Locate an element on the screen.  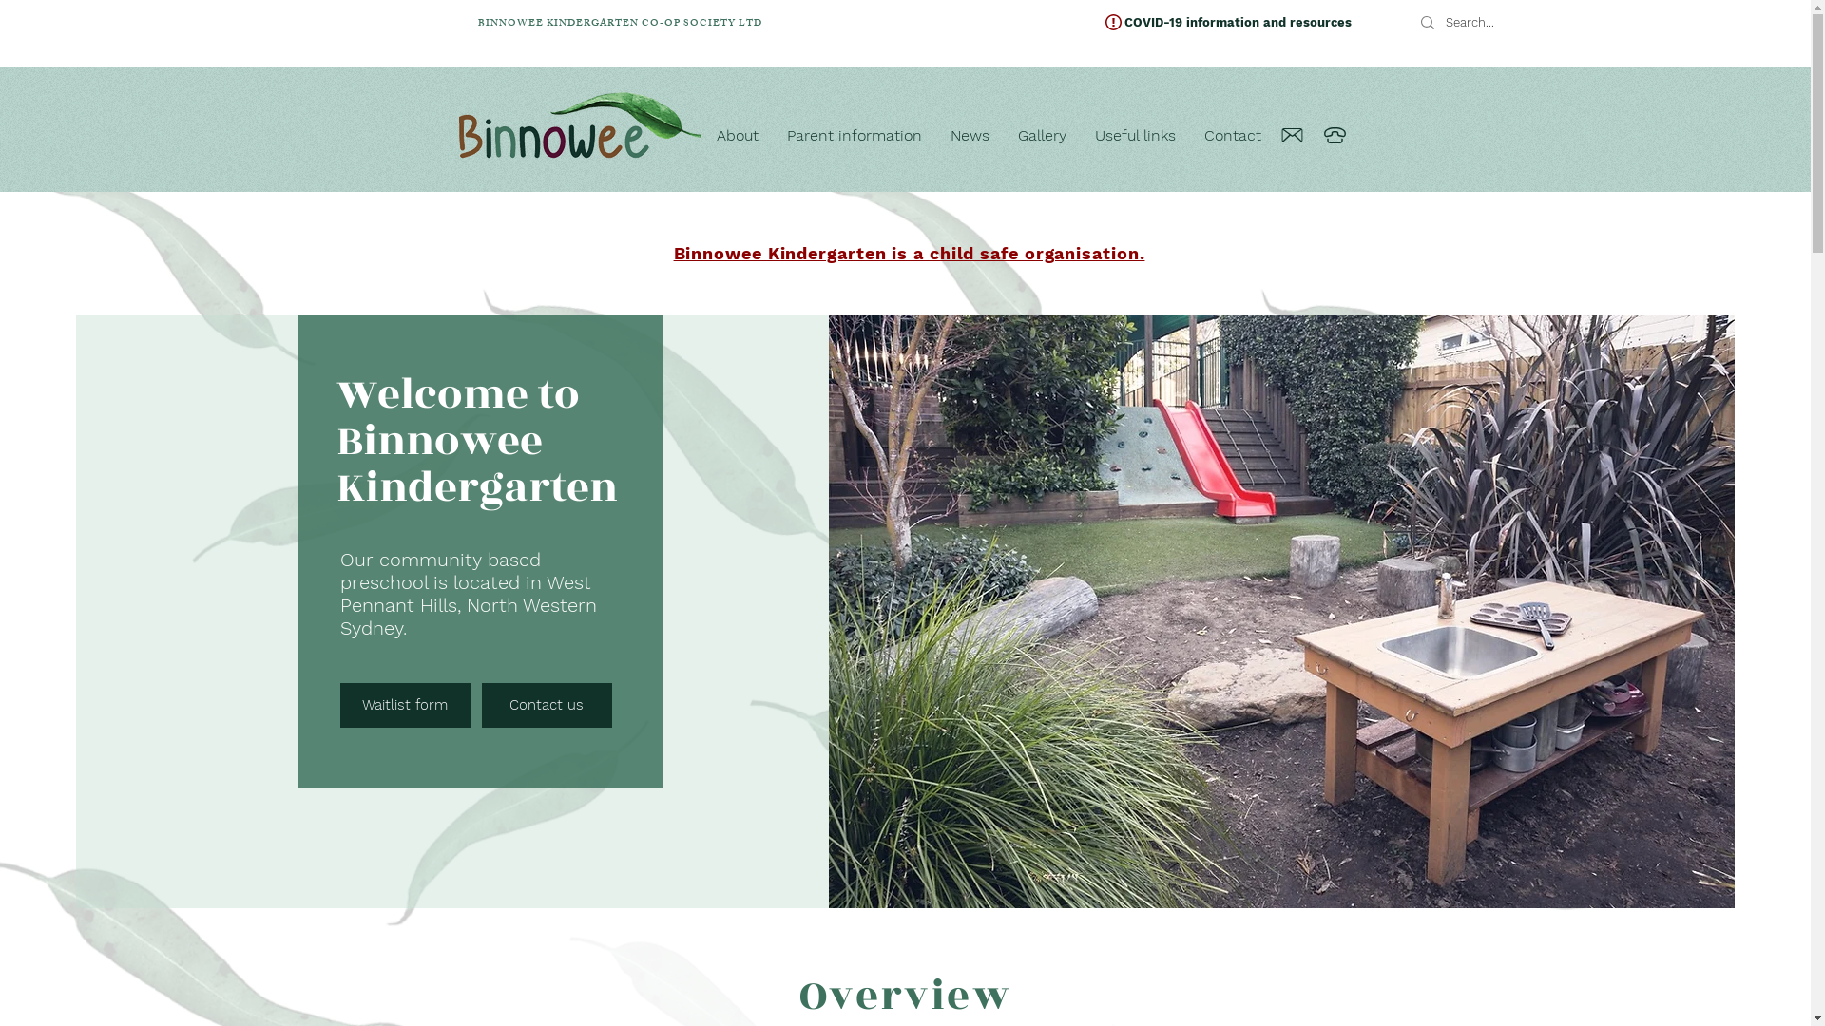
Contact is located at coordinates (1233, 135).